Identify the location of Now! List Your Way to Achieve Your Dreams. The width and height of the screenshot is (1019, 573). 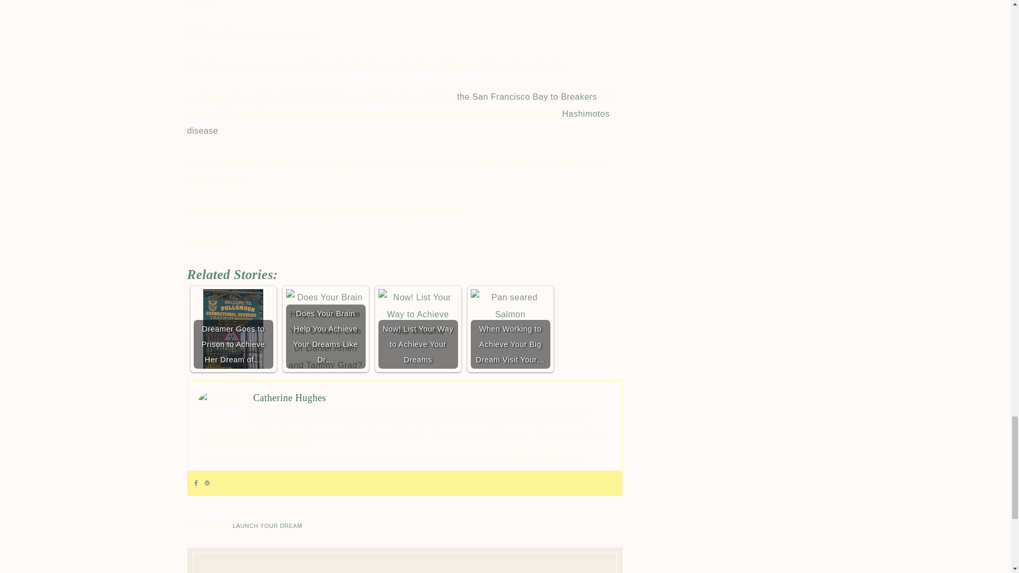
(418, 329).